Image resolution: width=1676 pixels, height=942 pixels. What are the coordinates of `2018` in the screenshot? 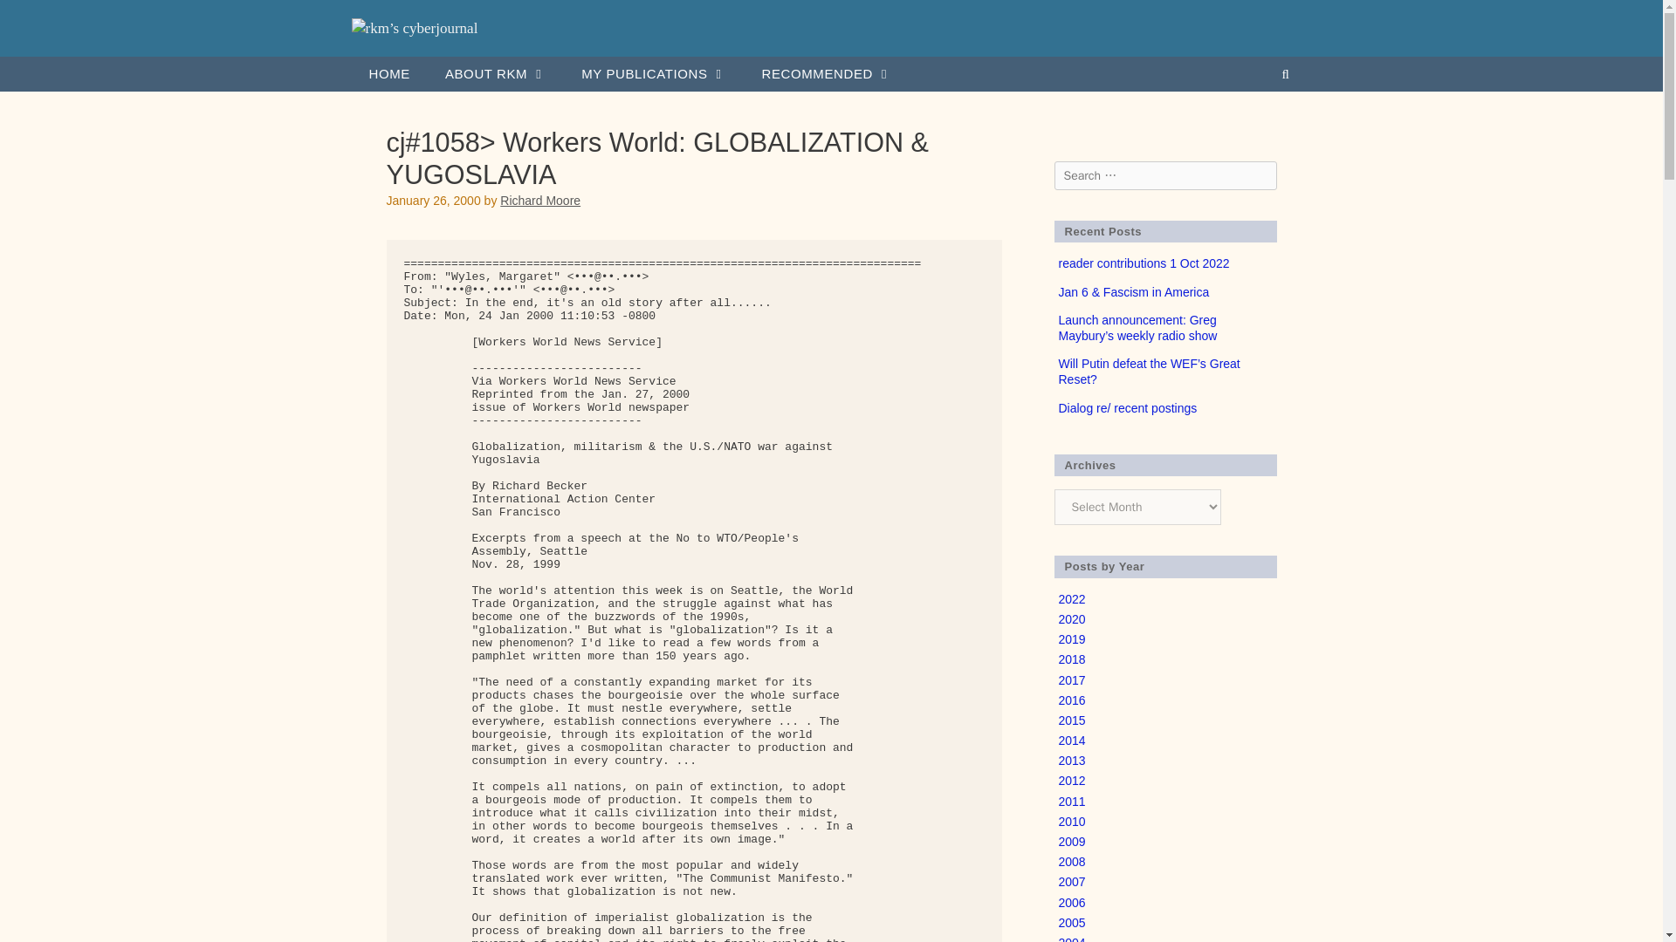 It's located at (1070, 659).